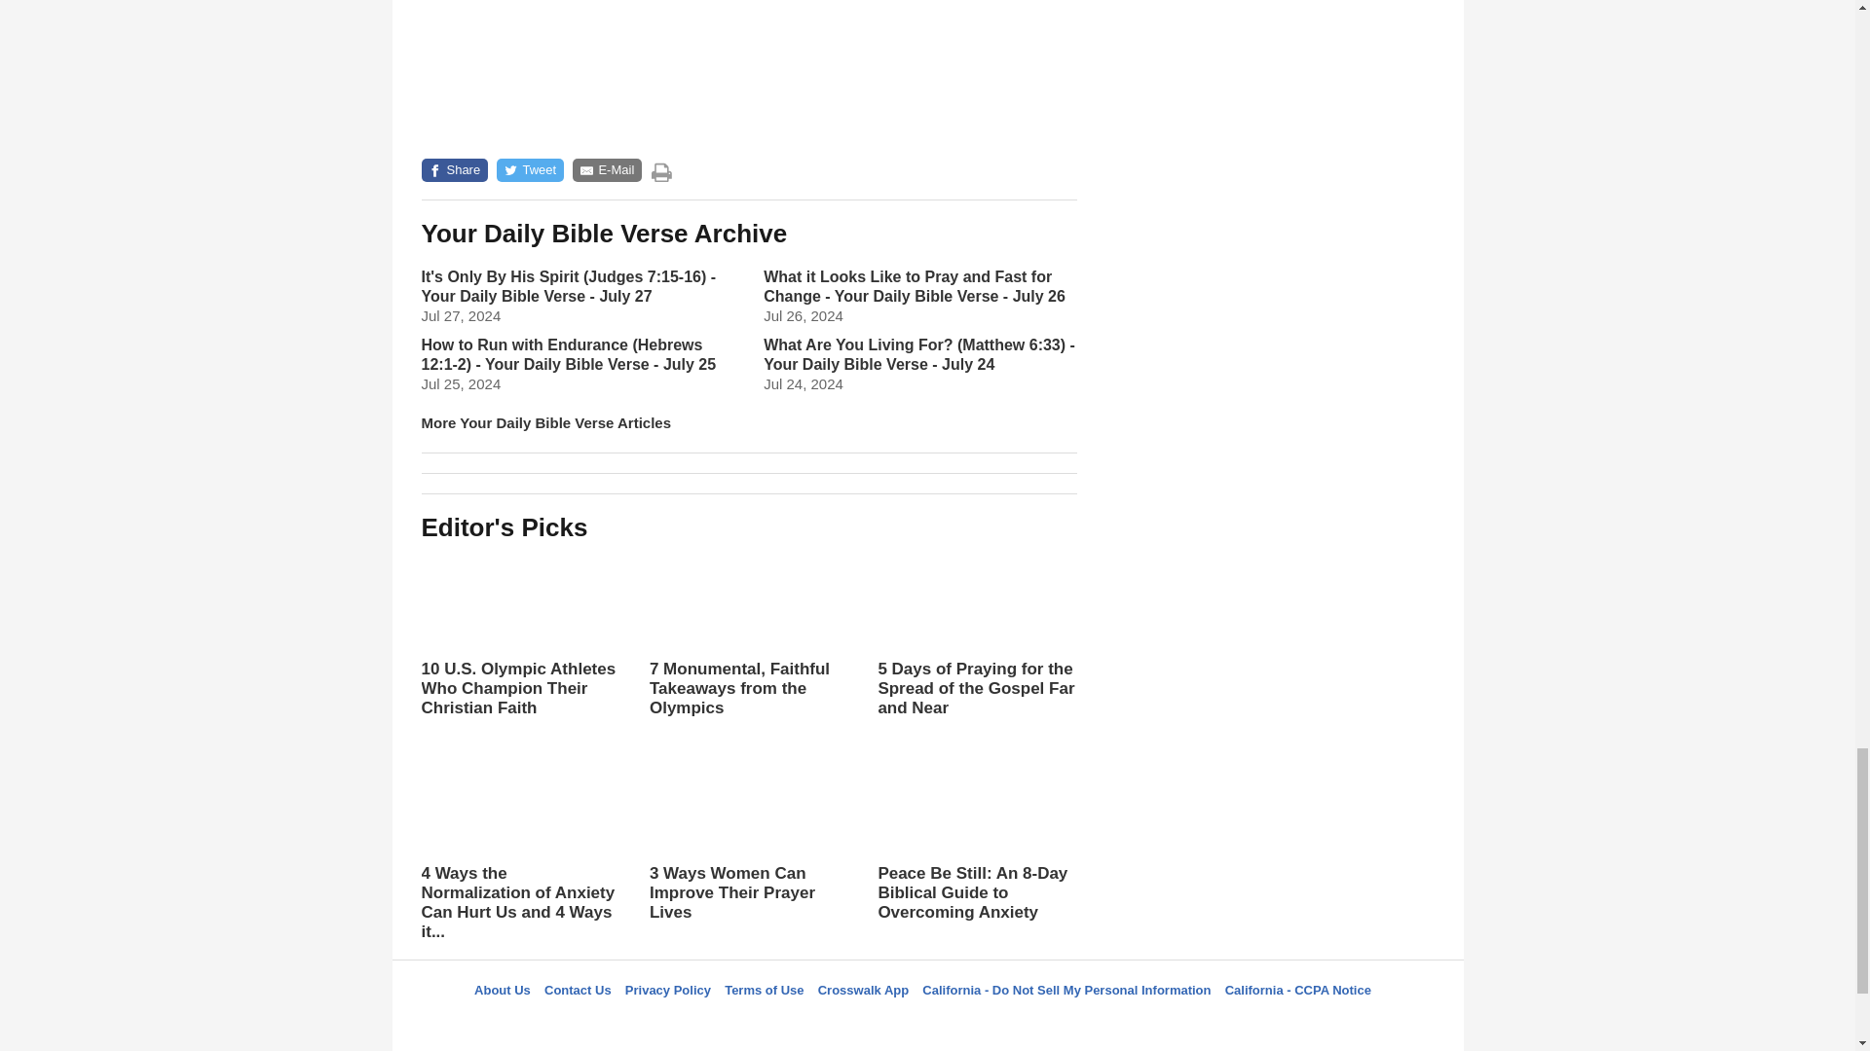 This screenshot has height=1051, width=1870. What do you see at coordinates (748, 634) in the screenshot?
I see `7 Monumental, Faithful Takeaways from the Olympics` at bounding box center [748, 634].